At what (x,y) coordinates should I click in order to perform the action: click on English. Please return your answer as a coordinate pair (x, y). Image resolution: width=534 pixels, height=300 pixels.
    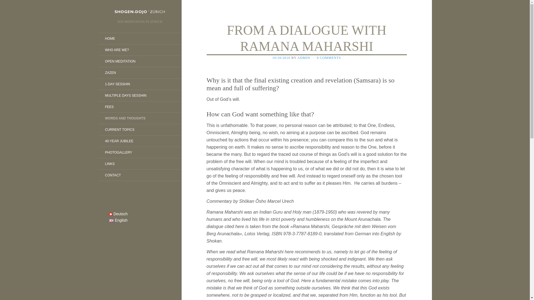
    Looking at the image, I should click on (118, 220).